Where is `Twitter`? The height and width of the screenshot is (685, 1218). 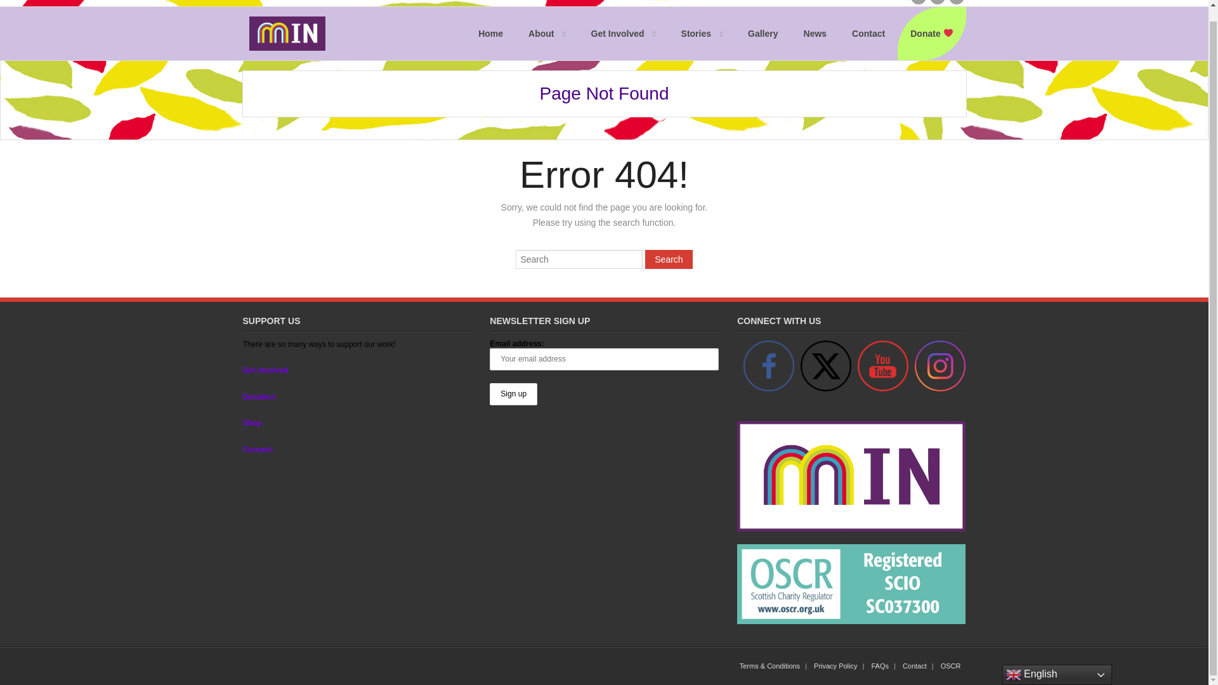
Twitter is located at coordinates (826, 365).